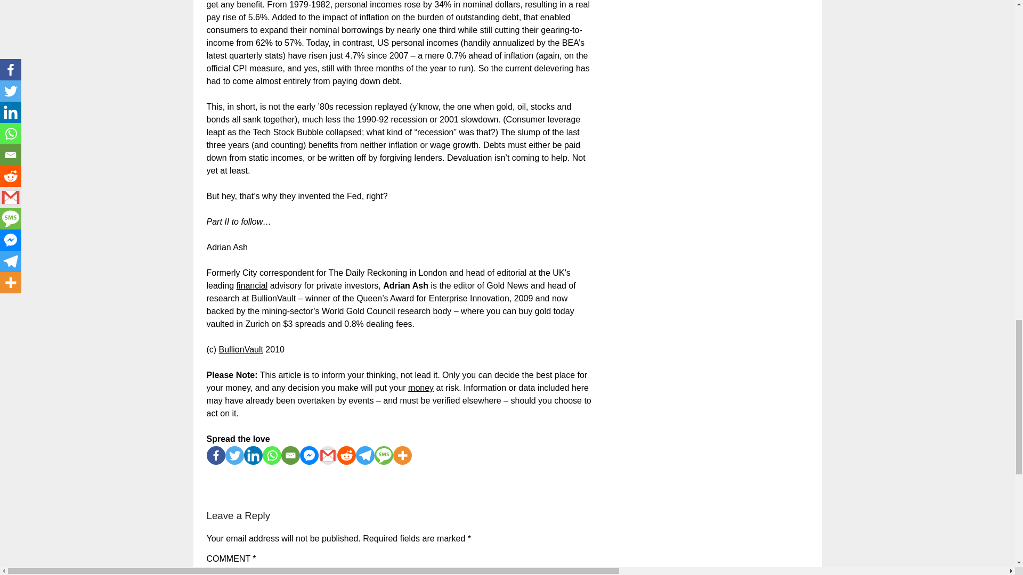  What do you see at coordinates (290, 455) in the screenshot?
I see `Email` at bounding box center [290, 455].